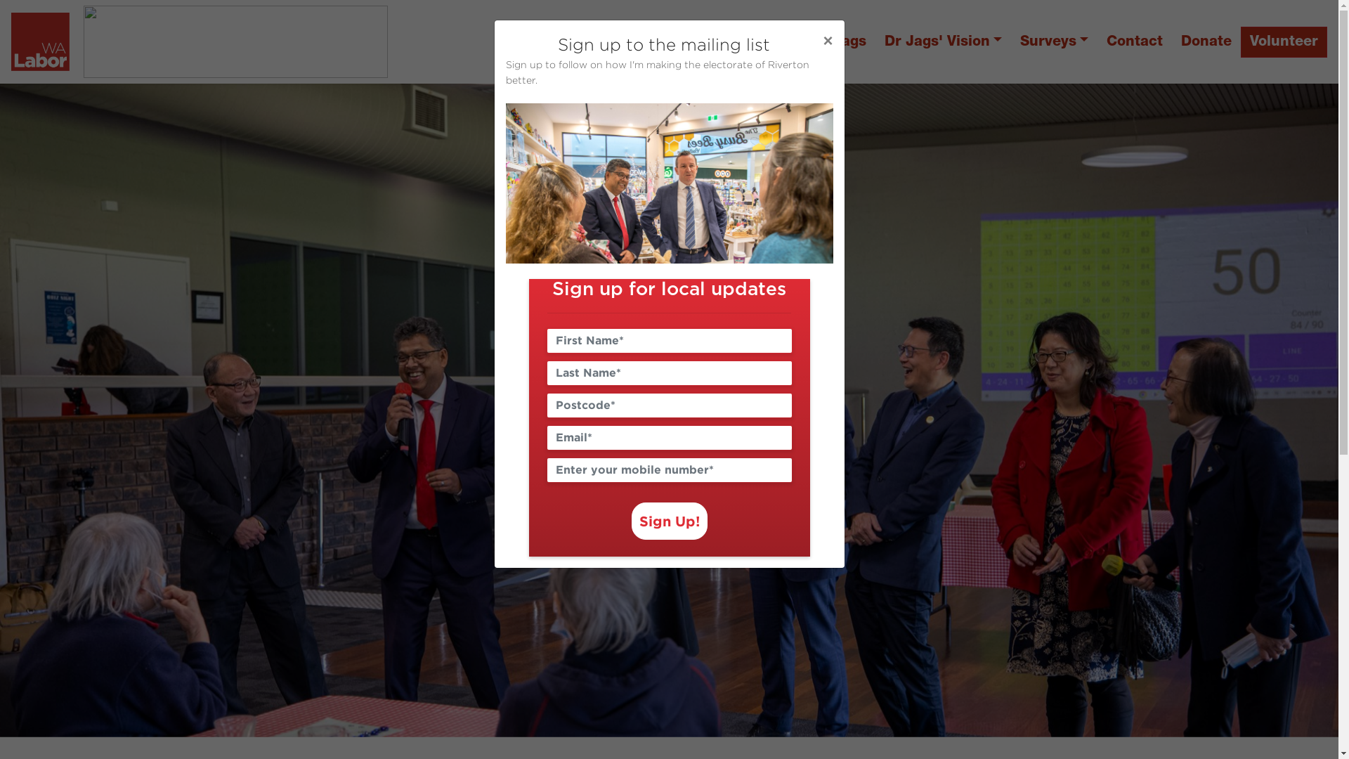  What do you see at coordinates (1135, 42) in the screenshot?
I see `Contact` at bounding box center [1135, 42].